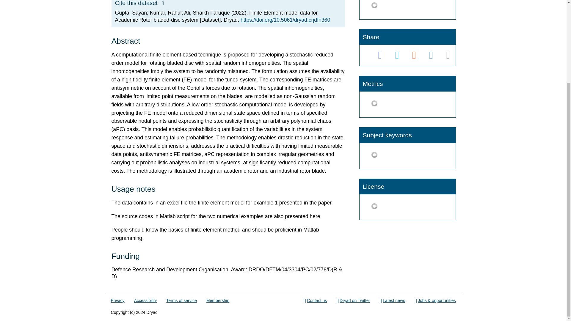 The width and height of the screenshot is (571, 321). Describe the element at coordinates (181, 301) in the screenshot. I see `Terms of service` at that location.